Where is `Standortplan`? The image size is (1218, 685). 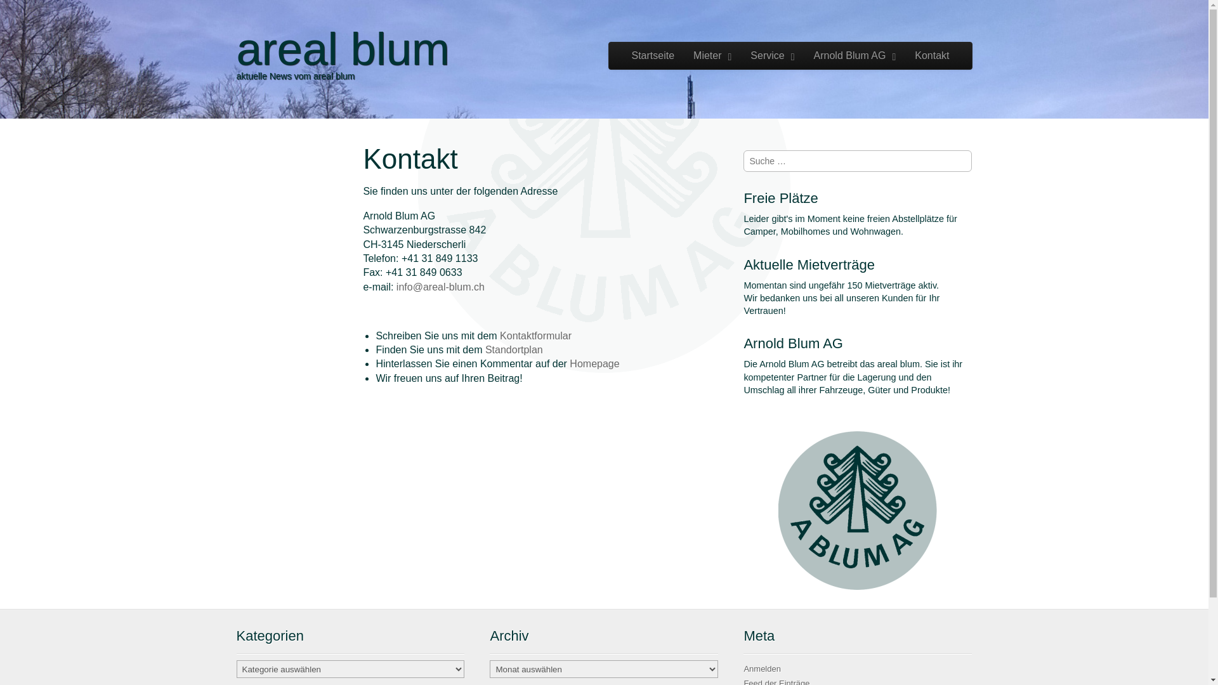
Standortplan is located at coordinates (514, 350).